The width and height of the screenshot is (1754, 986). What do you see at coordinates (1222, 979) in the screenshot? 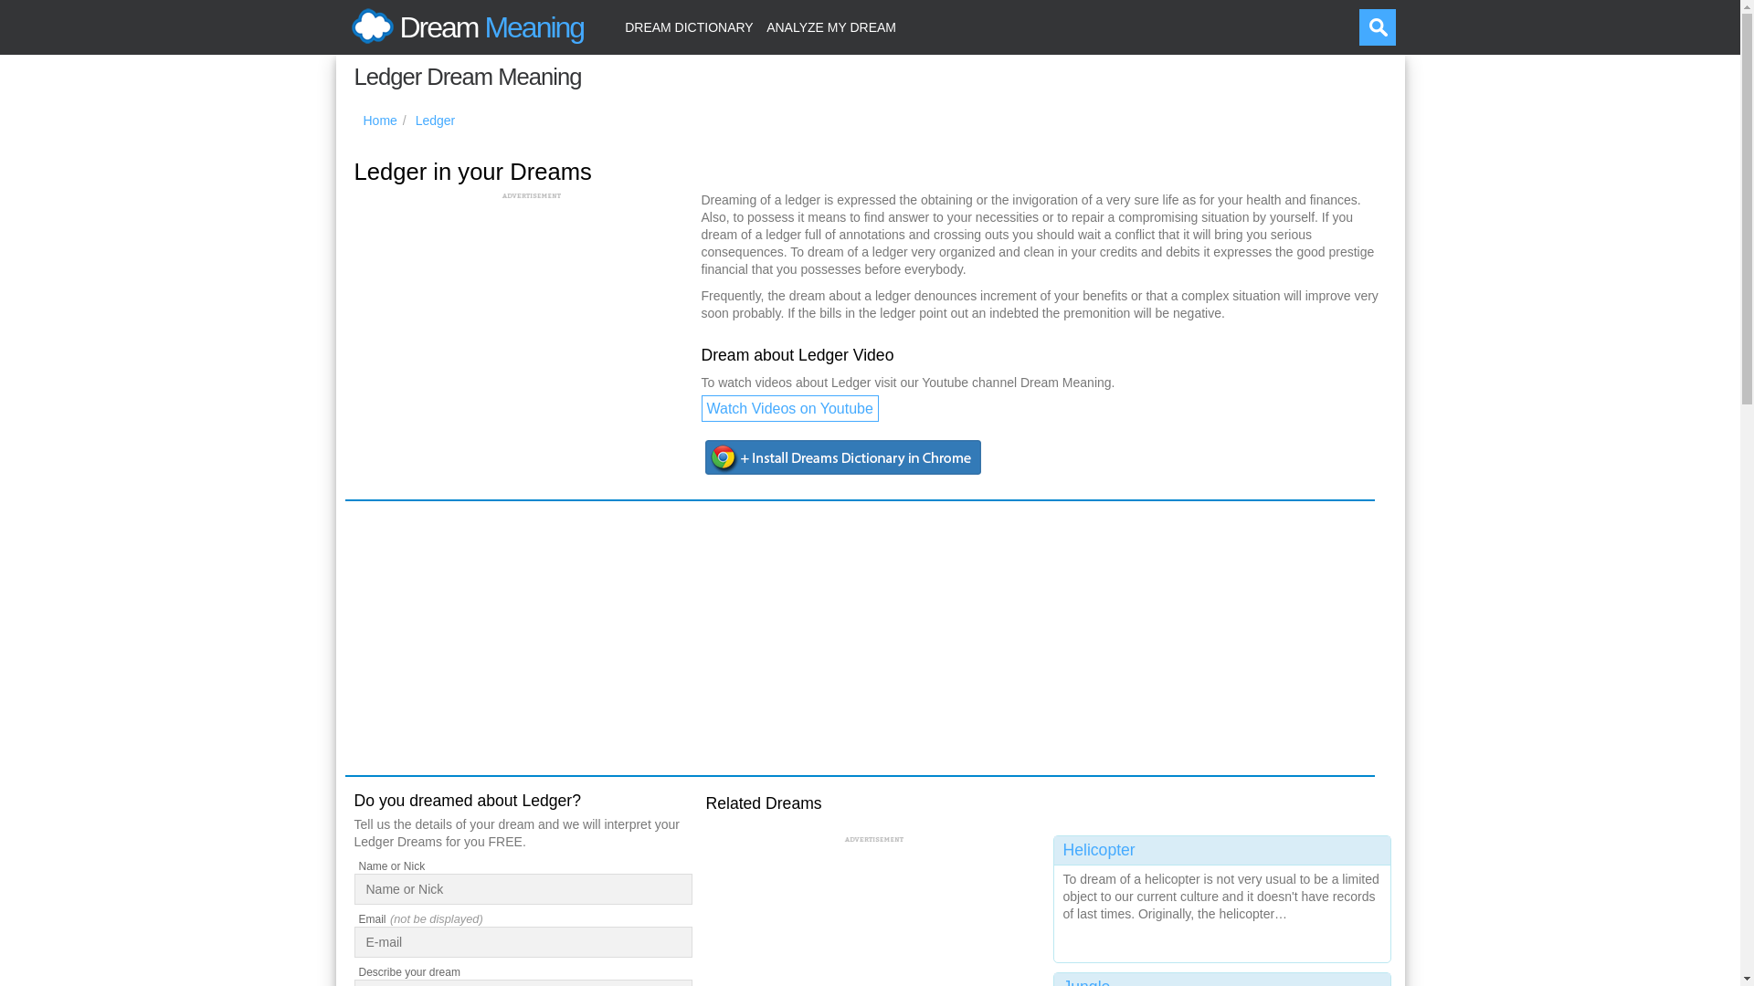
I see `Tribe Dream Meaning` at bounding box center [1222, 979].